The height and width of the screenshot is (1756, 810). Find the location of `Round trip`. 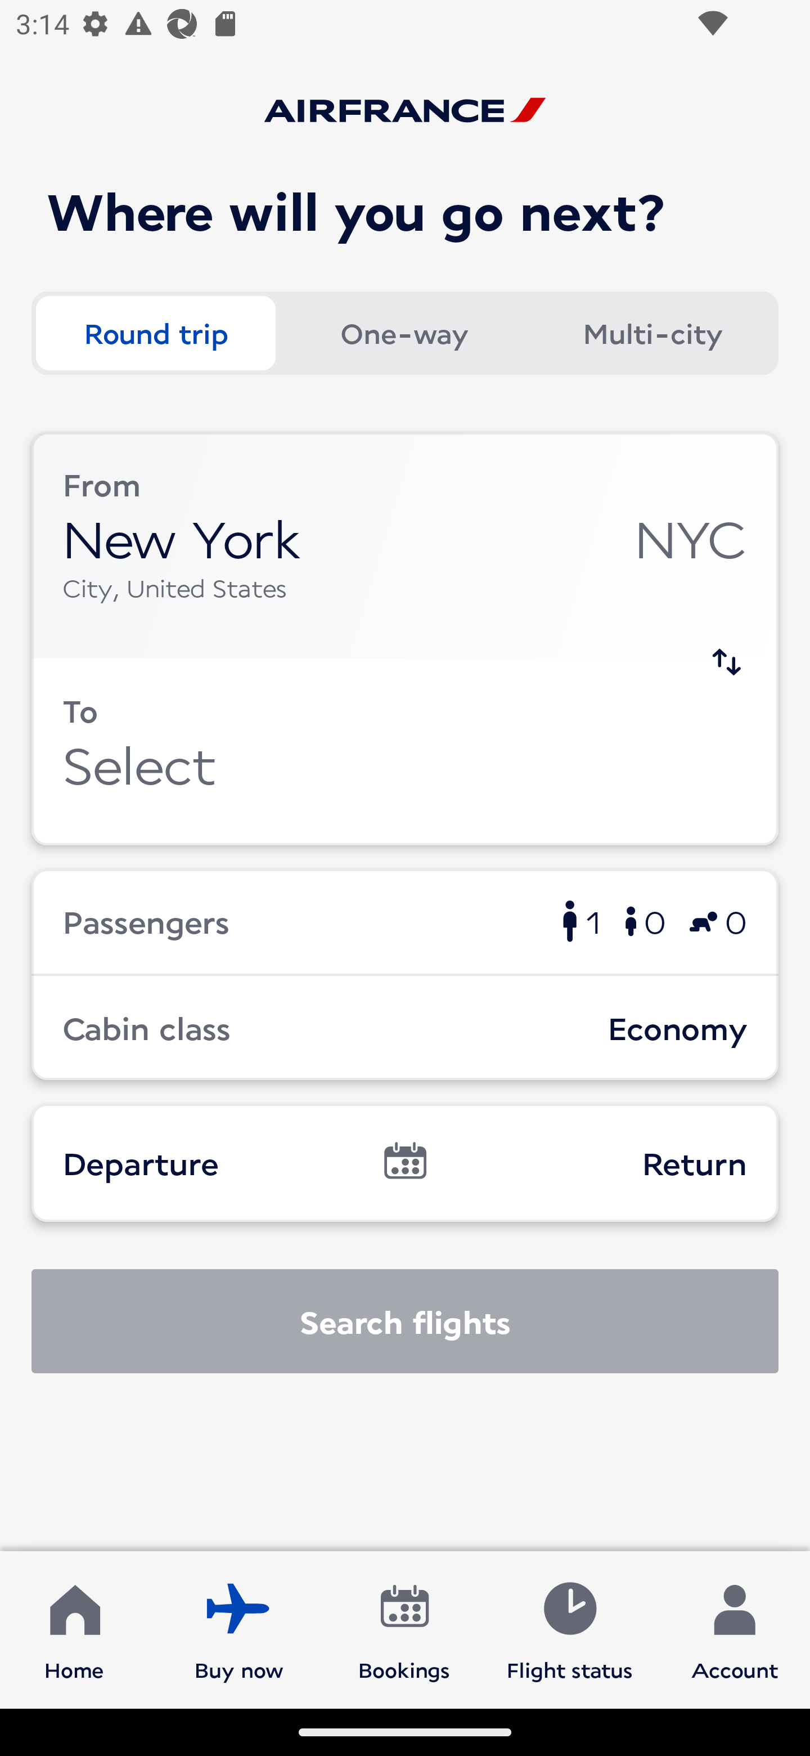

Round trip is located at coordinates (155, 333).